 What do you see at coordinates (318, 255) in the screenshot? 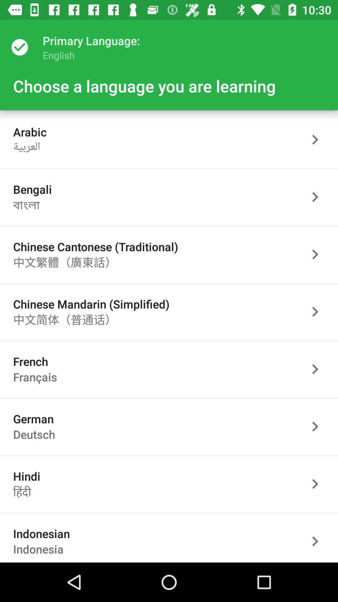
I see `validate choice` at bounding box center [318, 255].